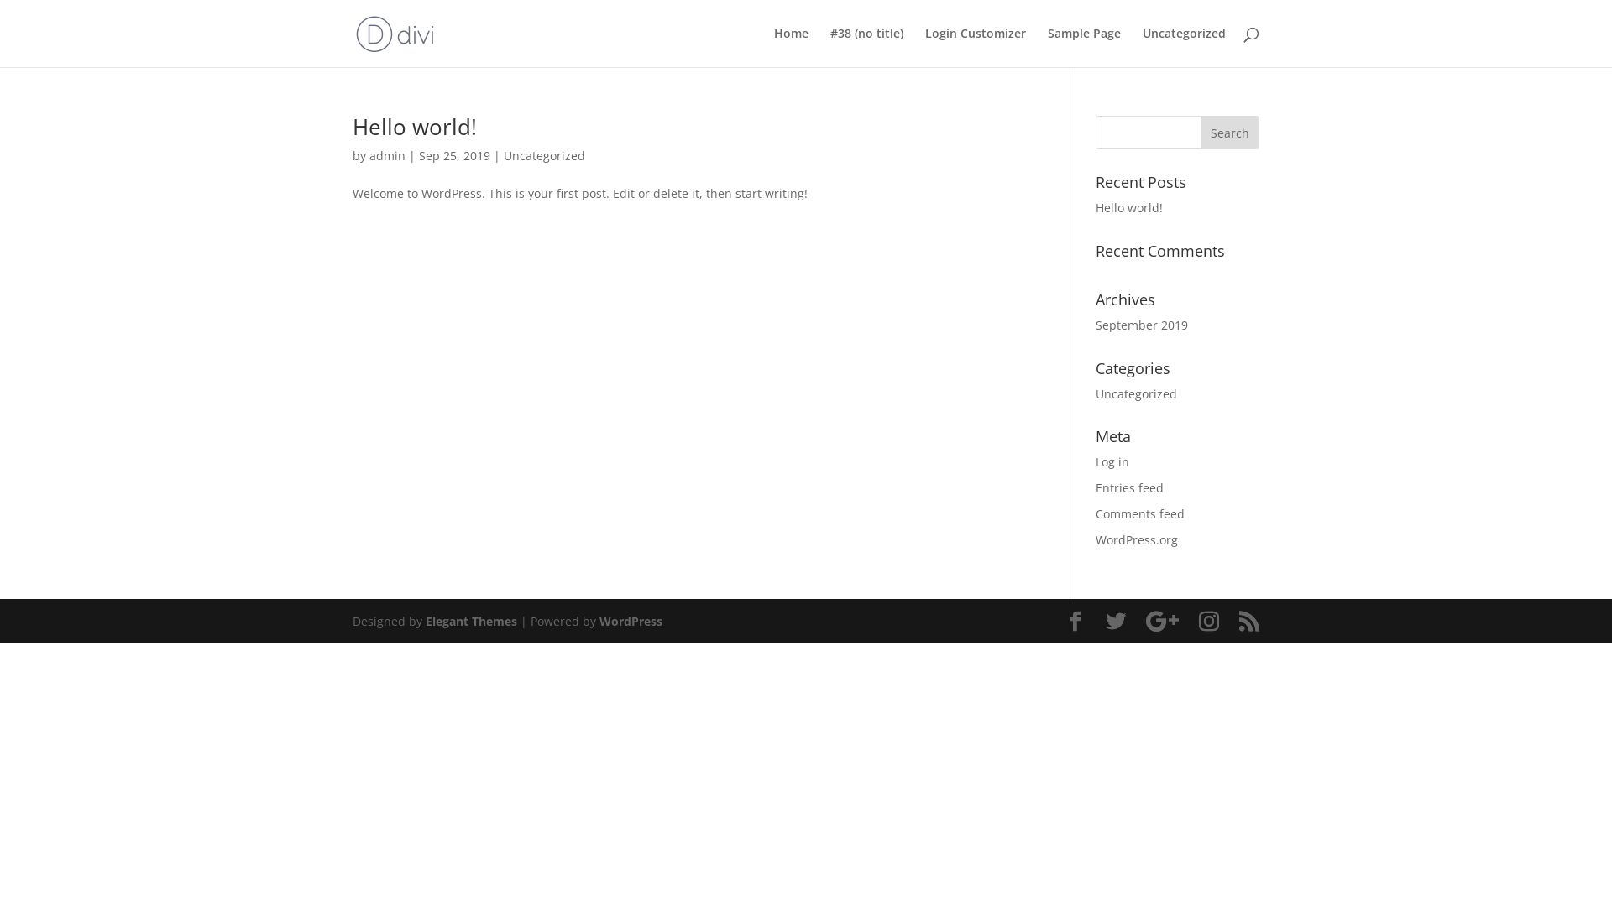 This screenshot has height=906, width=1612. I want to click on Entries feed, so click(1130, 488).